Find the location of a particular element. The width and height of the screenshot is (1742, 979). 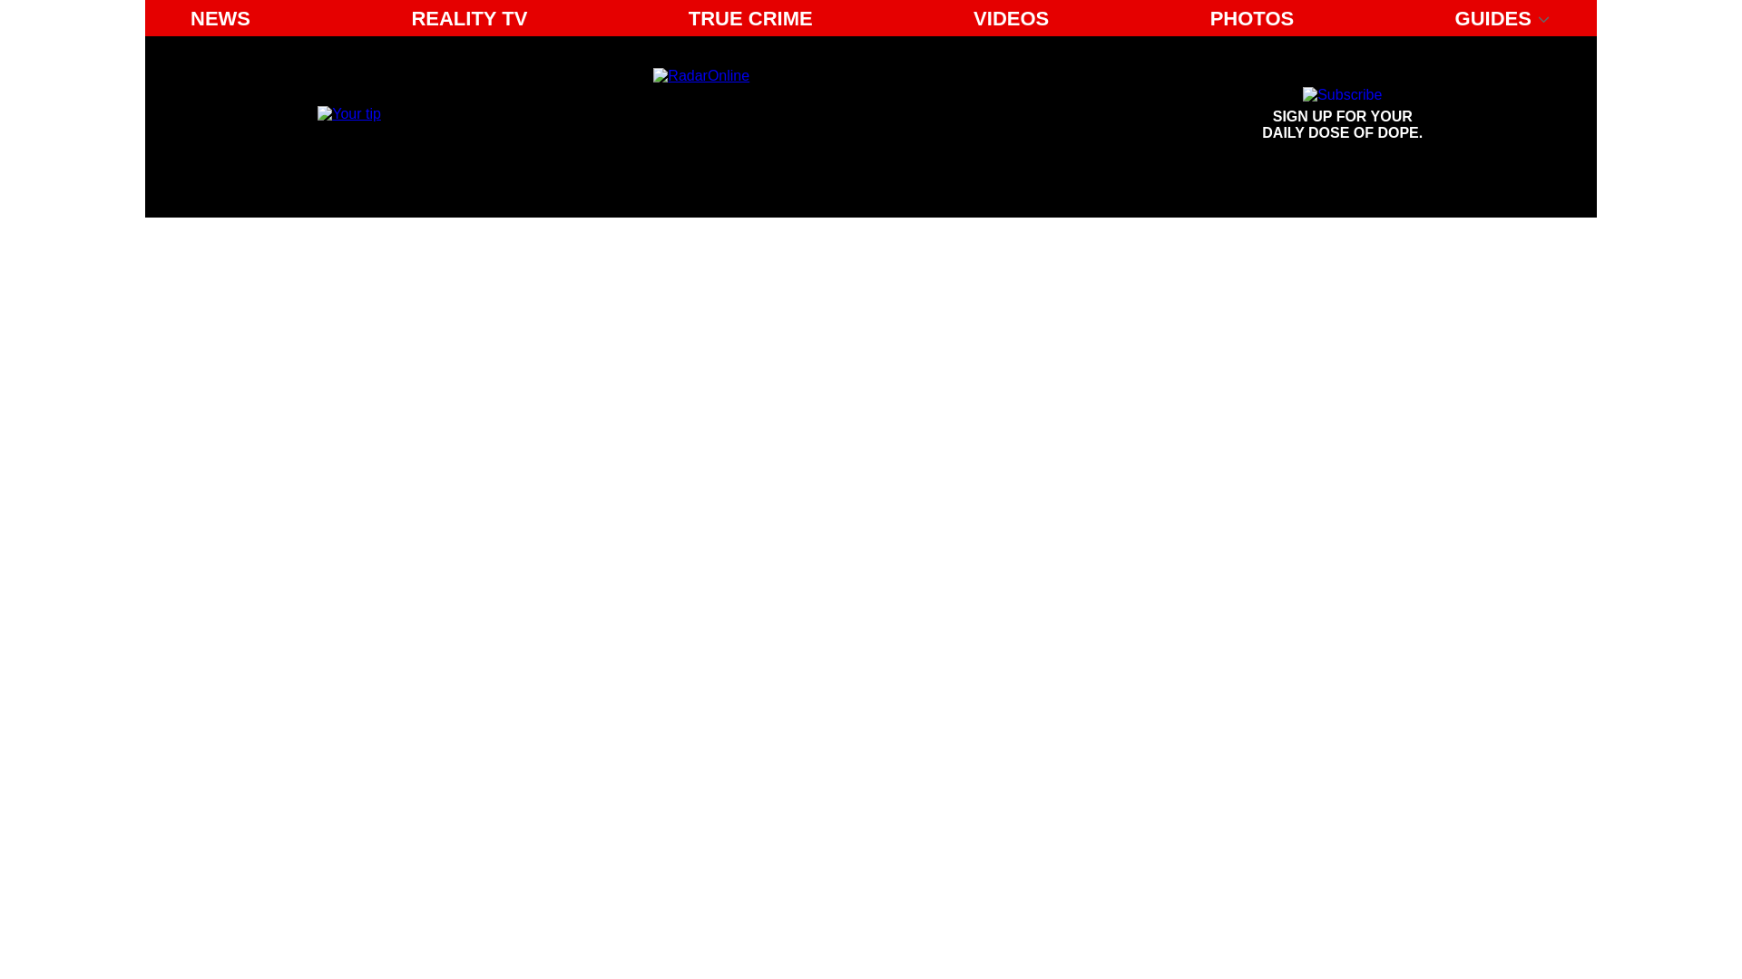

PHOTOS is located at coordinates (1252, 18).